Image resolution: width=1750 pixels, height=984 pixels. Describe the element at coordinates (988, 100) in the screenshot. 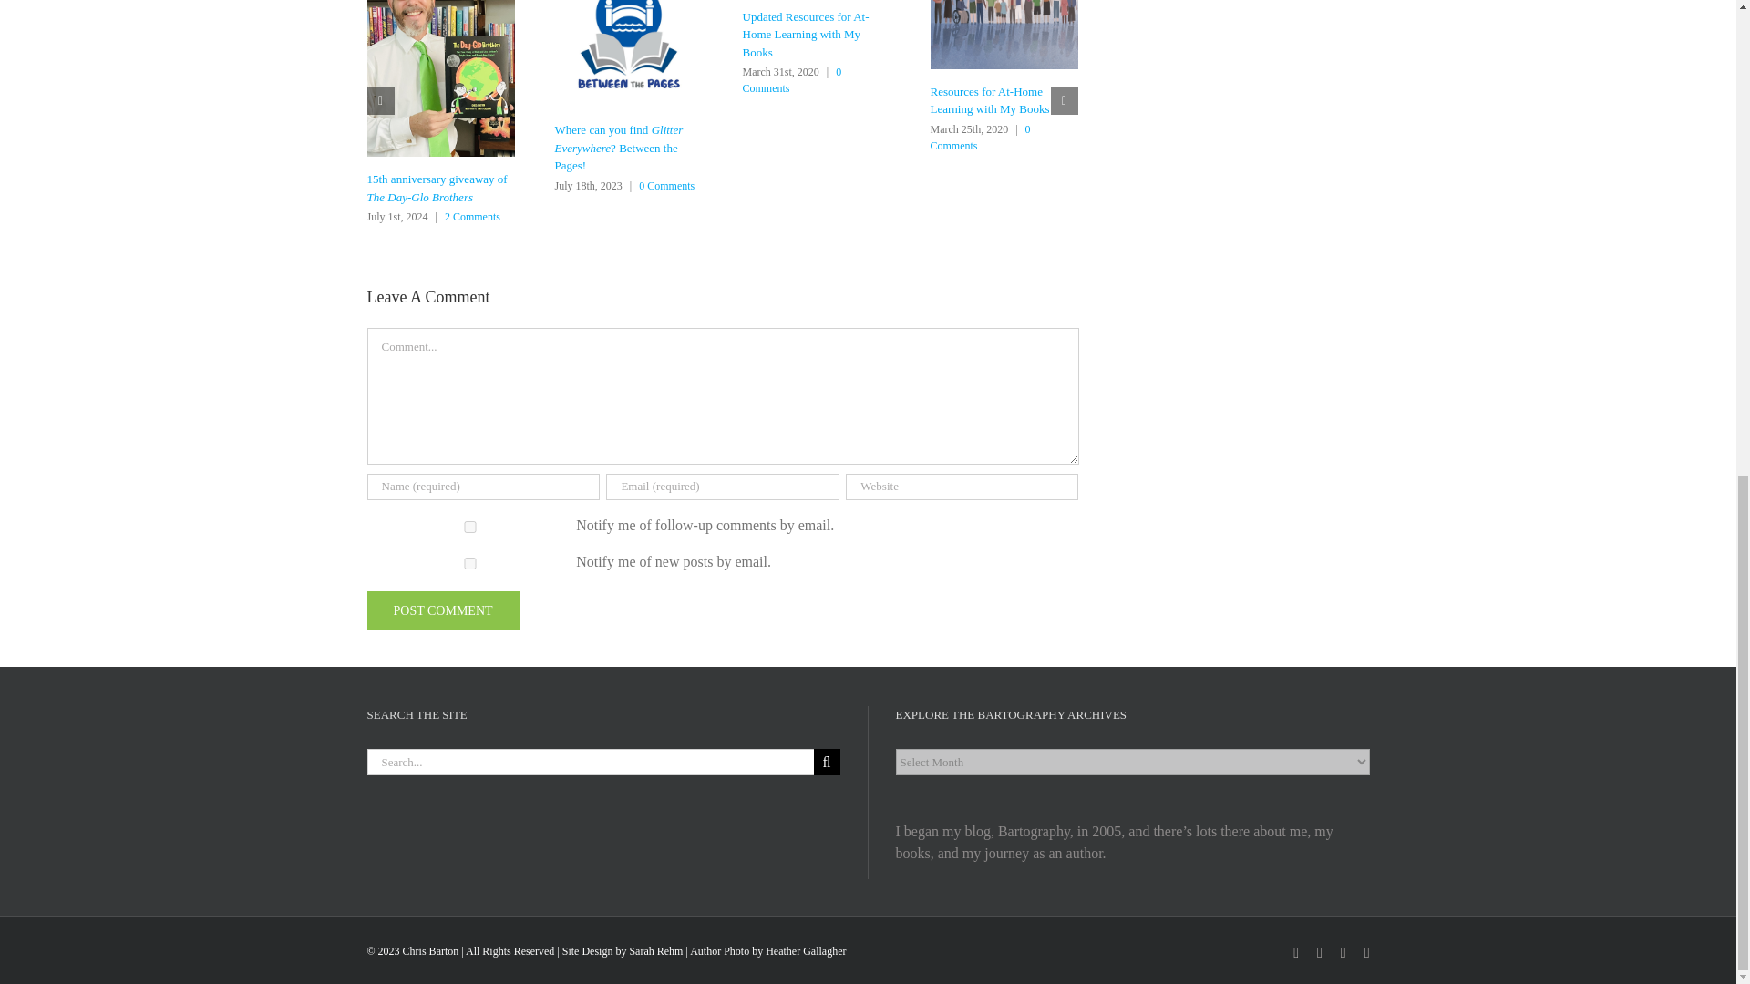

I see `Resources for At-Home Learning with My Books` at that location.